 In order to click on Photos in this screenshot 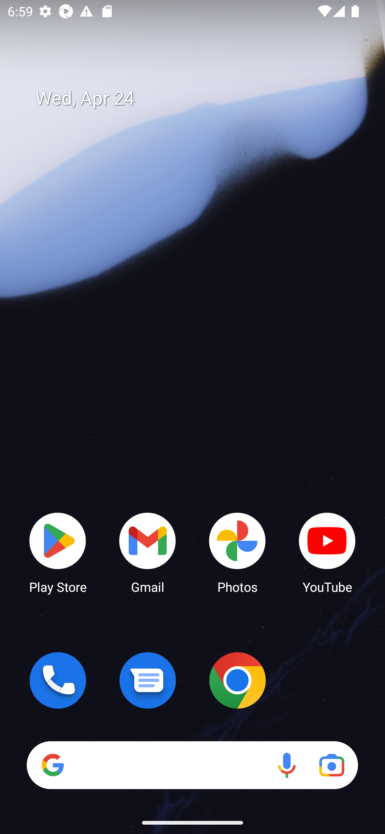, I will do `click(237, 552)`.